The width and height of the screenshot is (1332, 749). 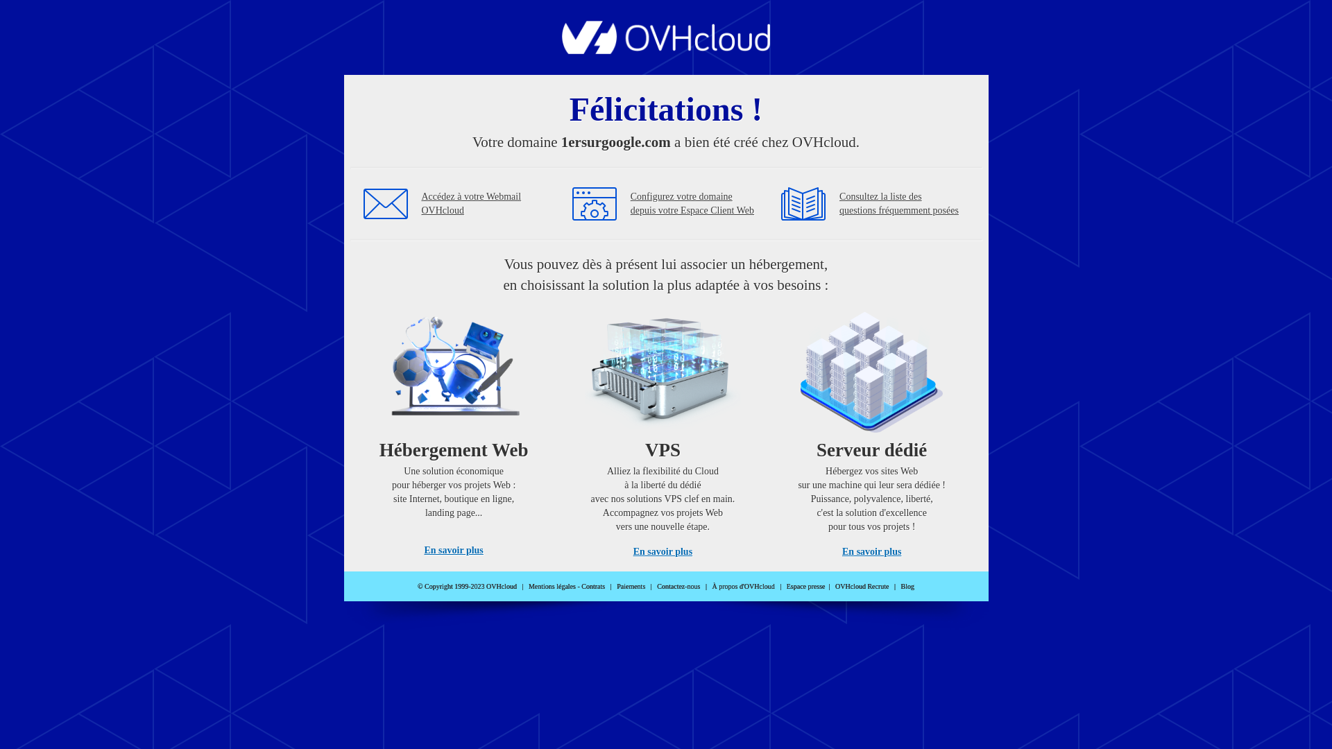 What do you see at coordinates (454, 551) in the screenshot?
I see `En savoir plus` at bounding box center [454, 551].